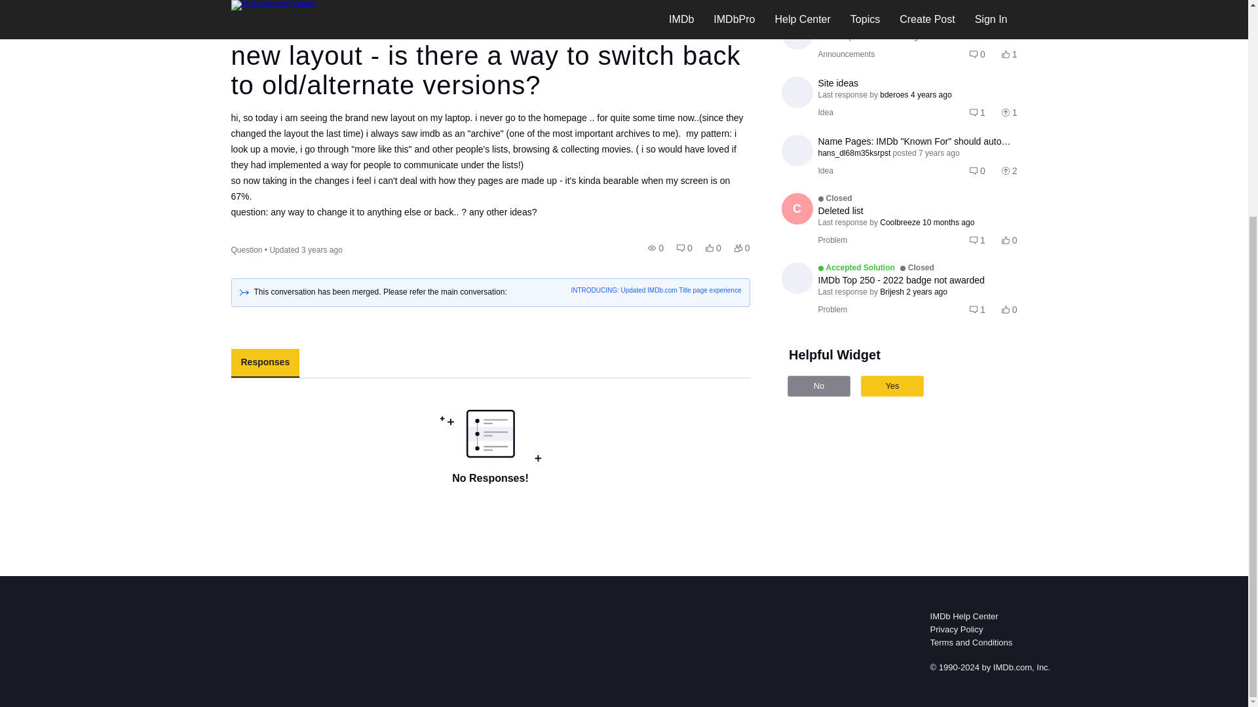 The image size is (1258, 707). Describe the element at coordinates (797, 34) in the screenshot. I see `Michelle` at that location.